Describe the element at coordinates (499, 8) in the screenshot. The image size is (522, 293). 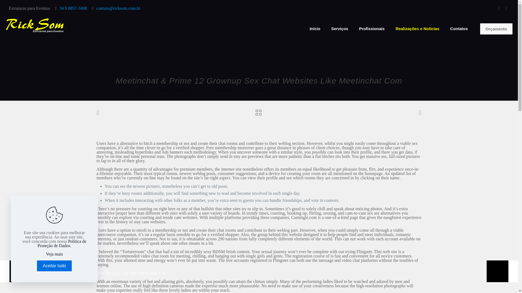
I see `Facebook` at that location.